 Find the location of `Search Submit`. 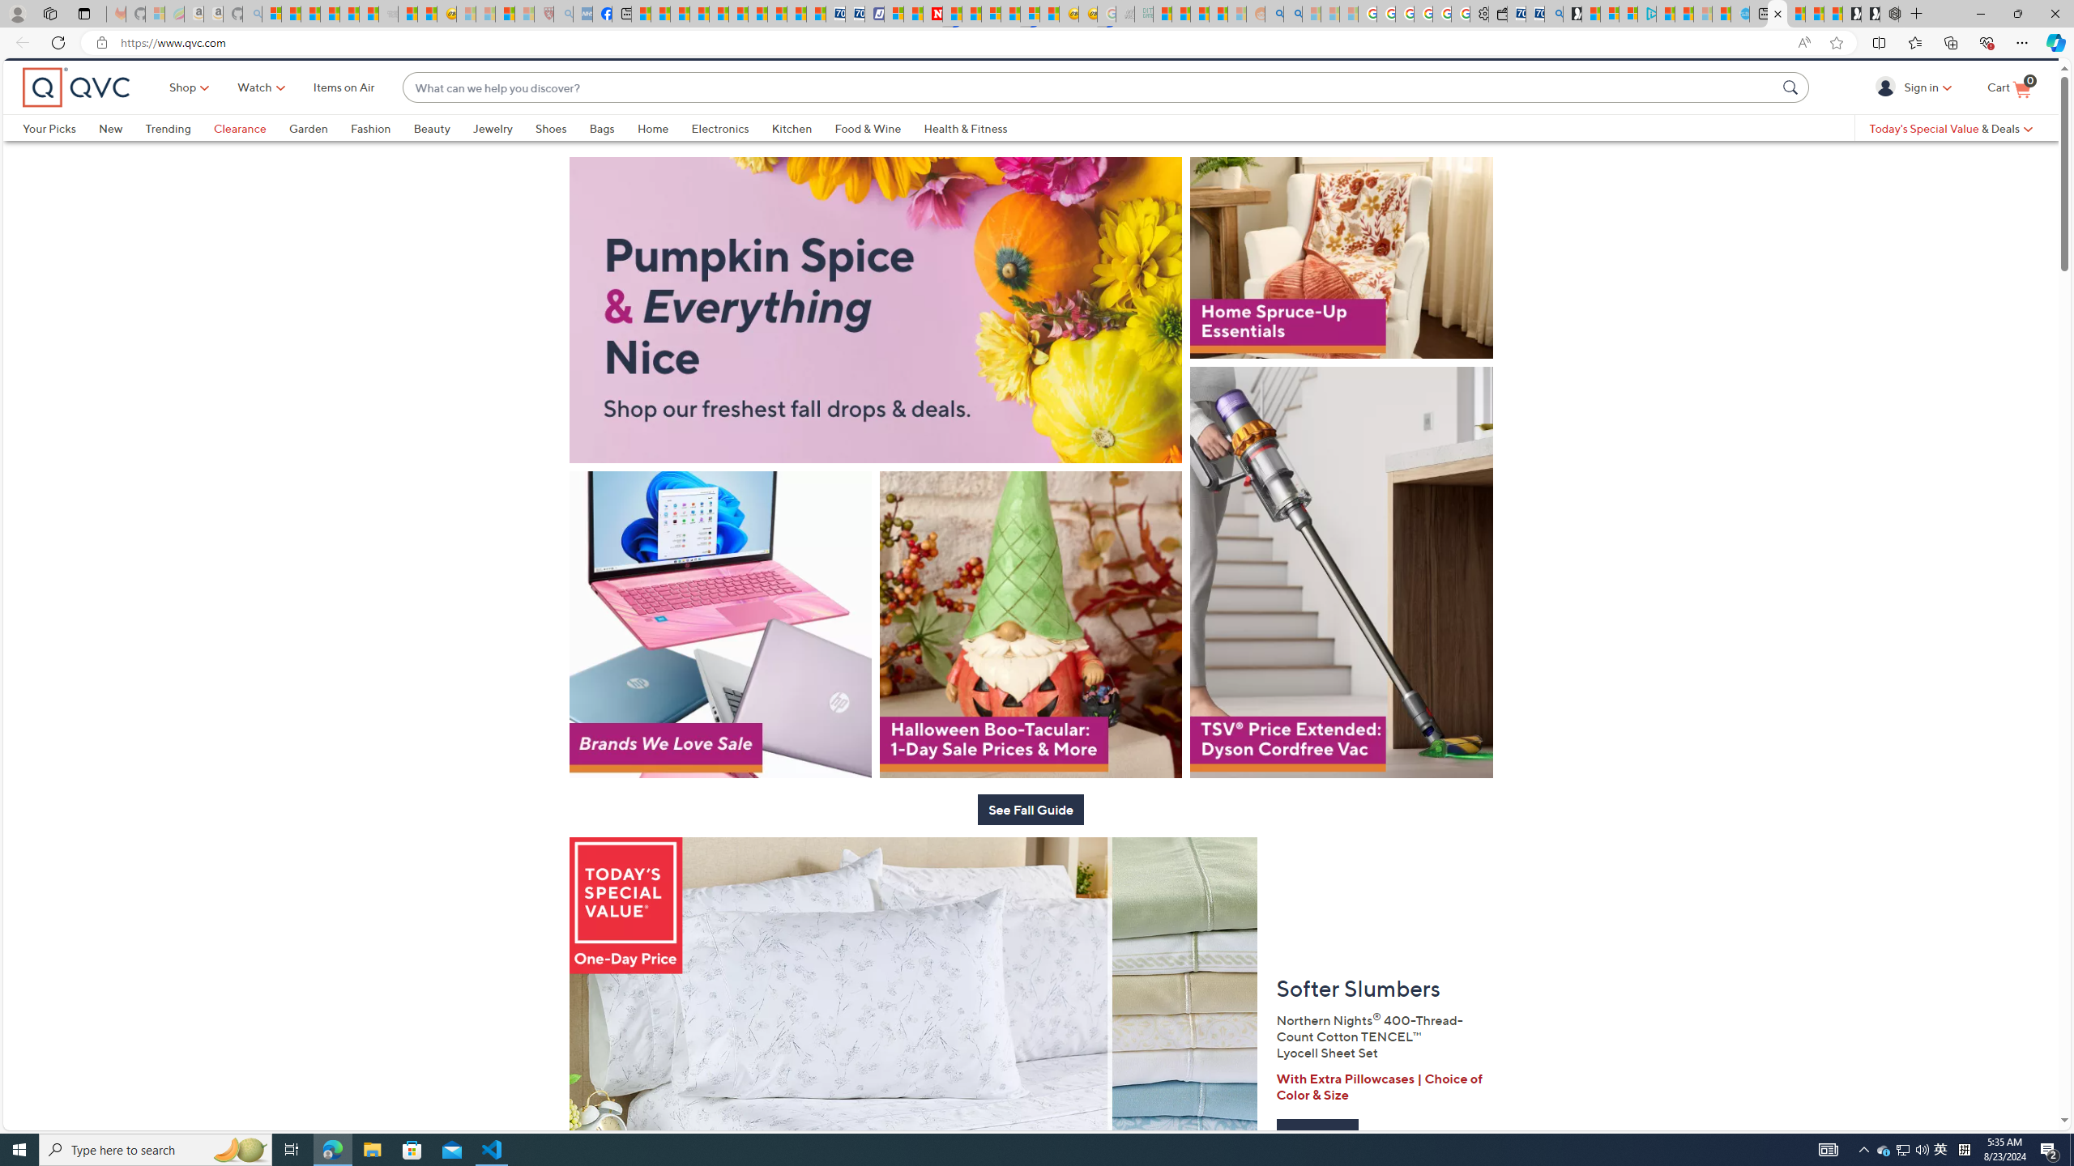

Search Submit is located at coordinates (1792, 114).